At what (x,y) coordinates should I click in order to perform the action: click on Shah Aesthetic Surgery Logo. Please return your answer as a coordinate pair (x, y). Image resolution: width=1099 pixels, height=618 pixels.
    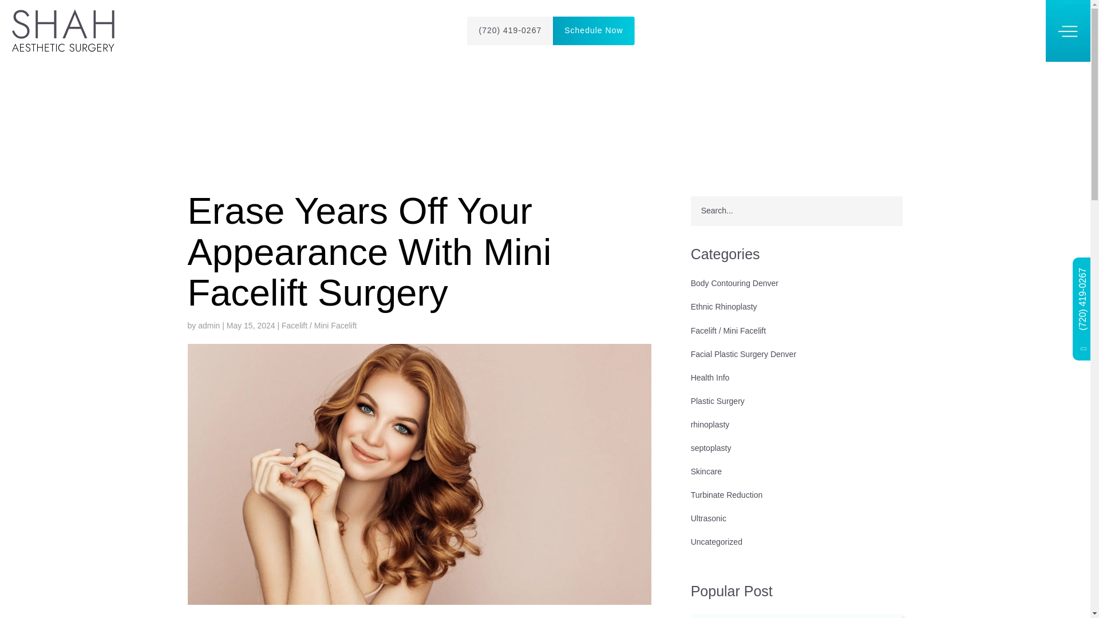
    Looking at the image, I should click on (64, 31).